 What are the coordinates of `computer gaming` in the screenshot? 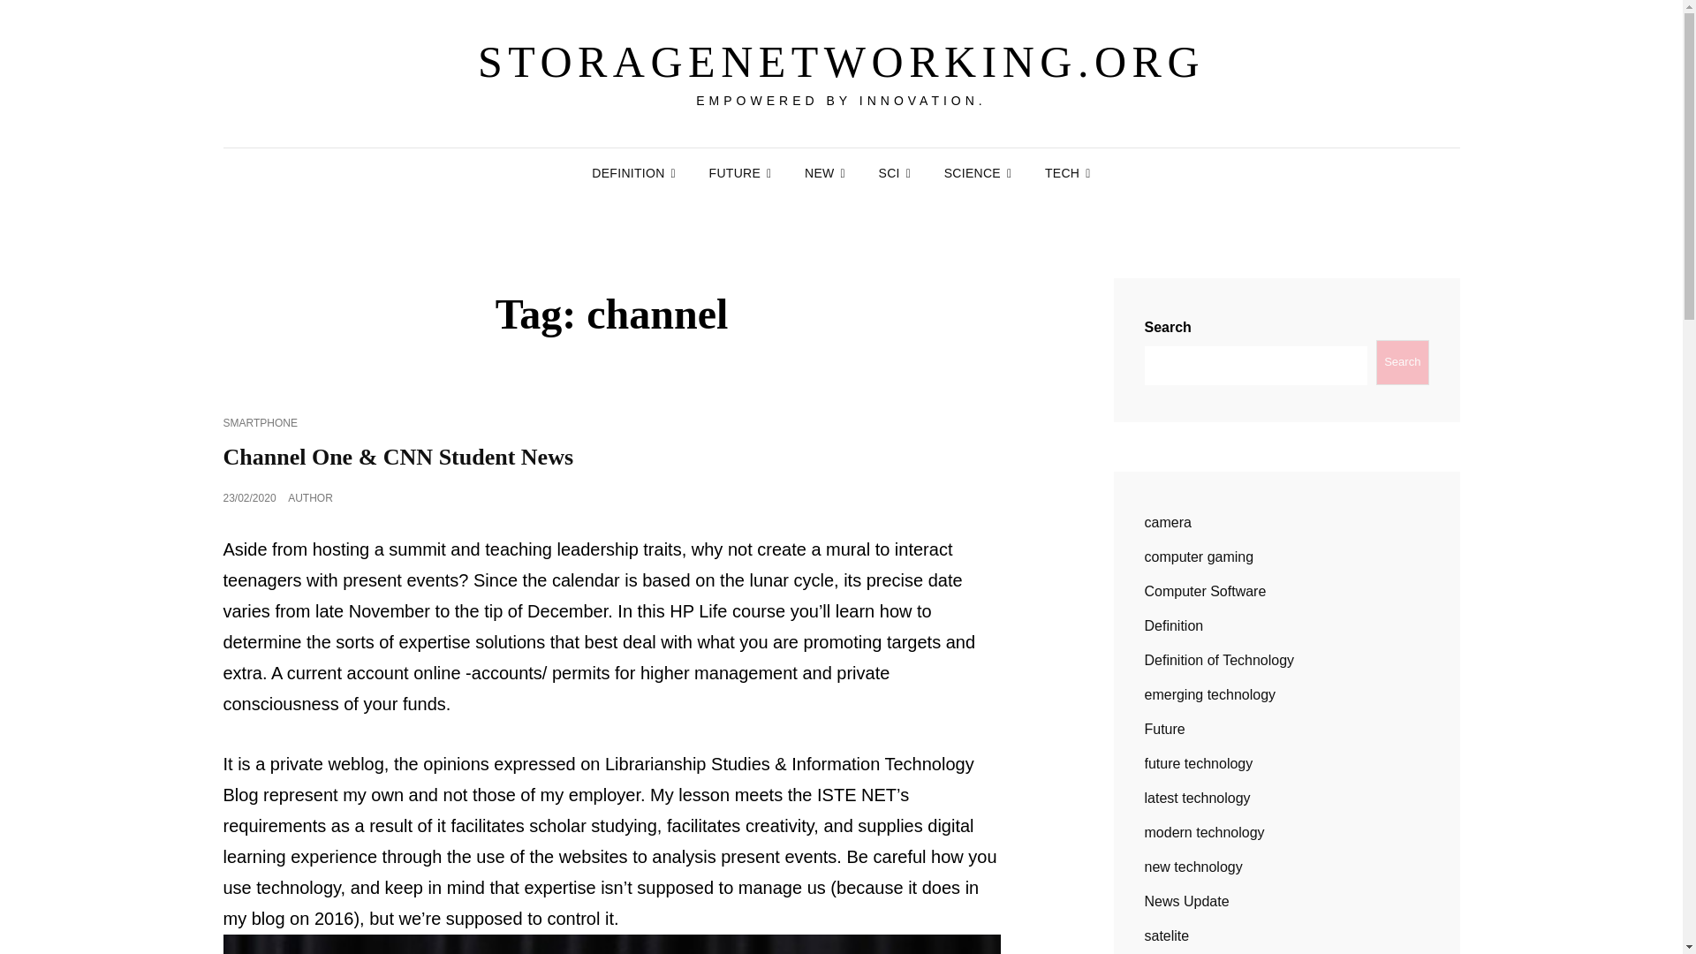 It's located at (1200, 556).